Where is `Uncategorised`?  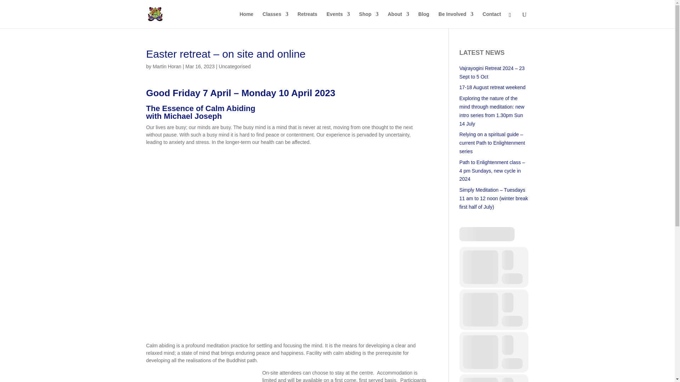
Uncategorised is located at coordinates (234, 66).